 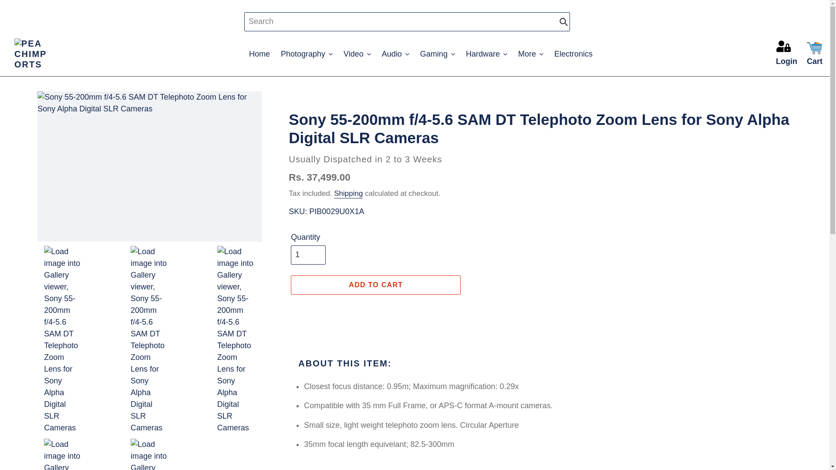 What do you see at coordinates (307, 54) in the screenshot?
I see `Photography` at bounding box center [307, 54].